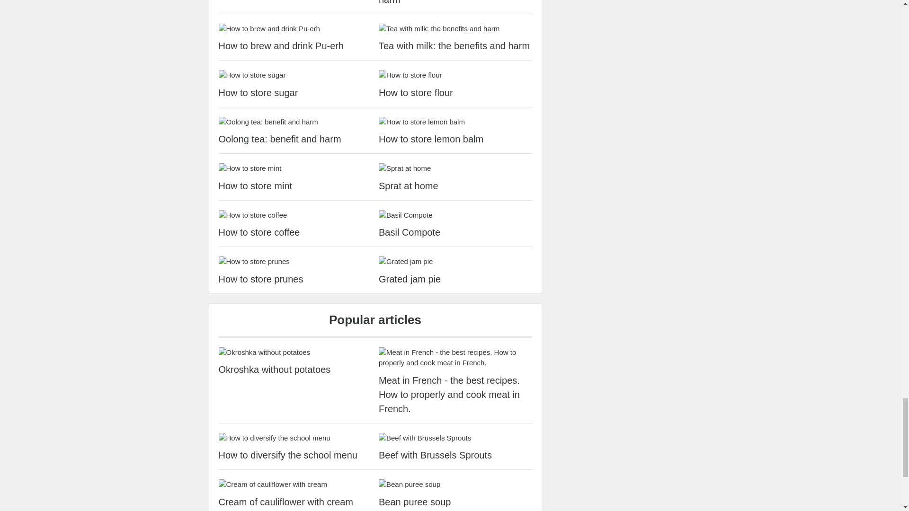  Describe the element at coordinates (295, 455) in the screenshot. I see `How to diversify the school menu` at that location.